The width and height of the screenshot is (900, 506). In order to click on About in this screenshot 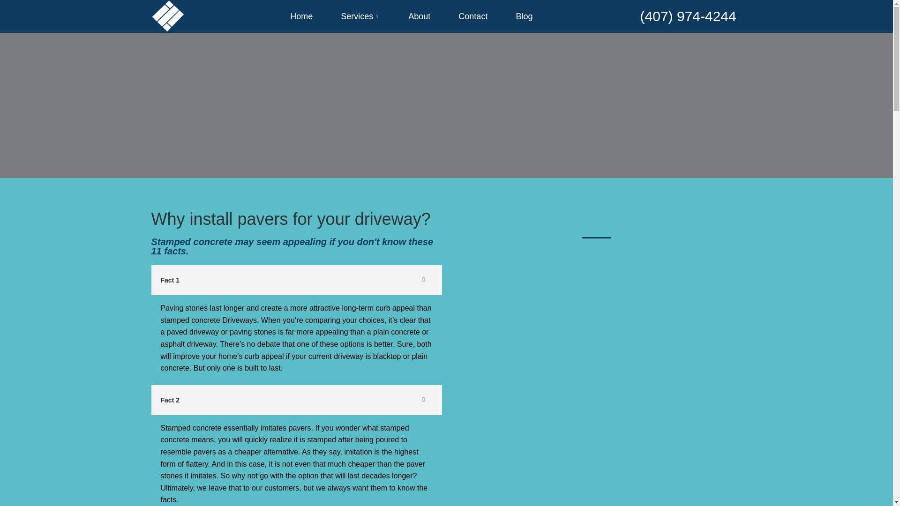, I will do `click(419, 16)`.